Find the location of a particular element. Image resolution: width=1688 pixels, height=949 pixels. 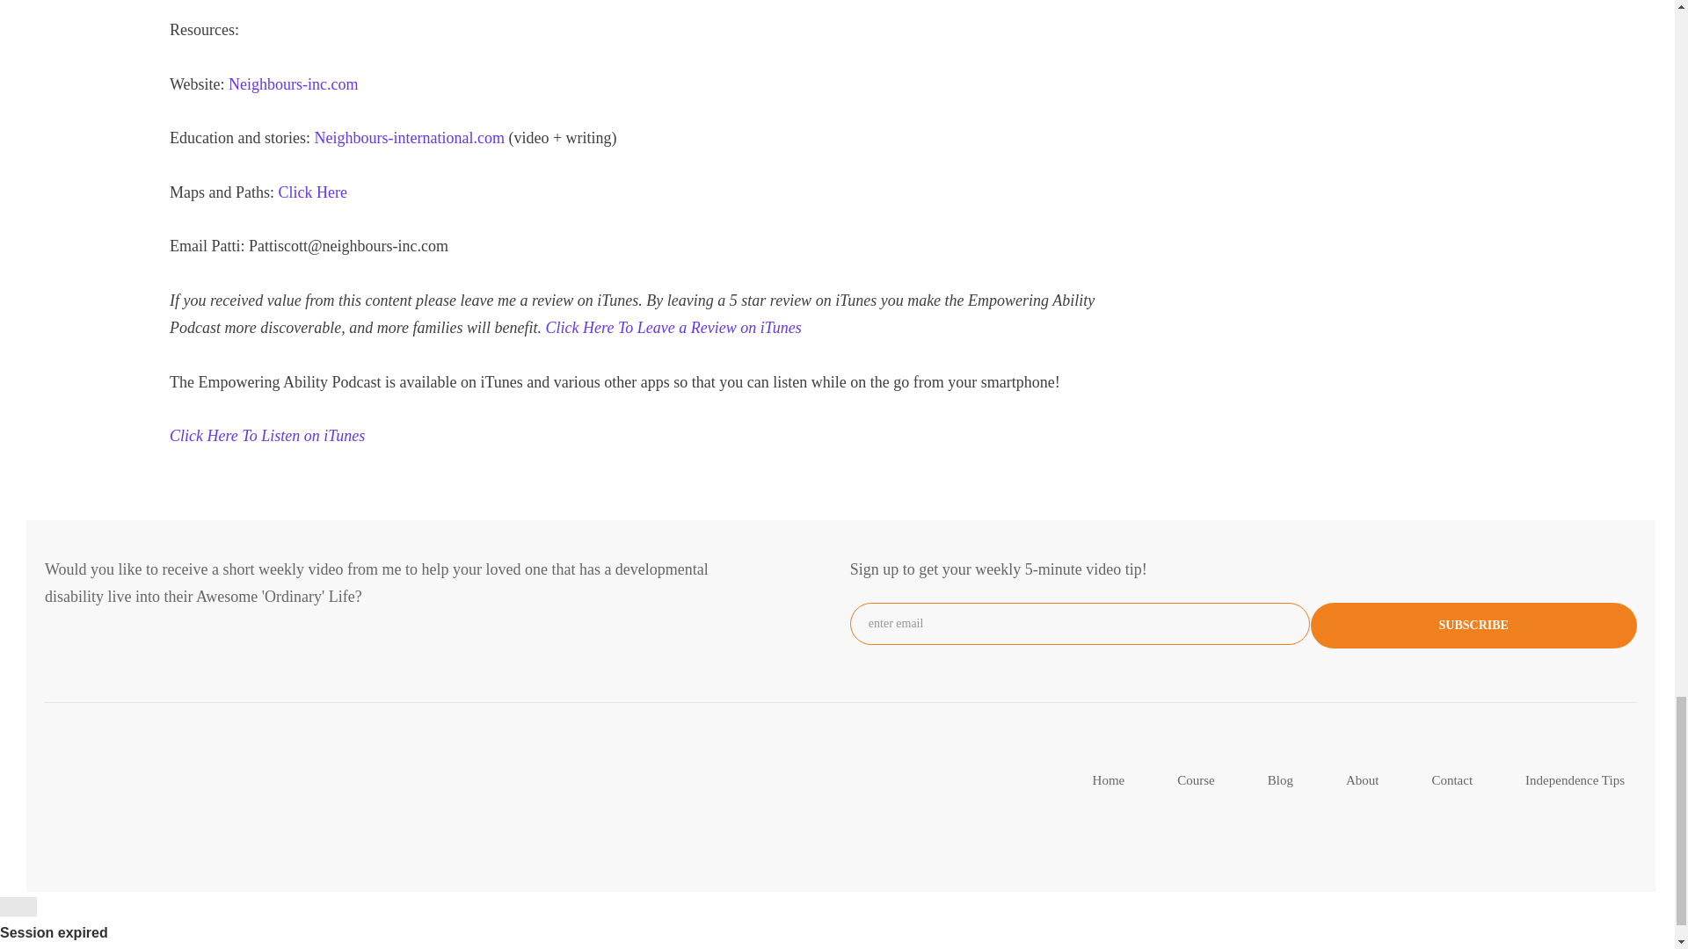

Click Here is located at coordinates (311, 192).